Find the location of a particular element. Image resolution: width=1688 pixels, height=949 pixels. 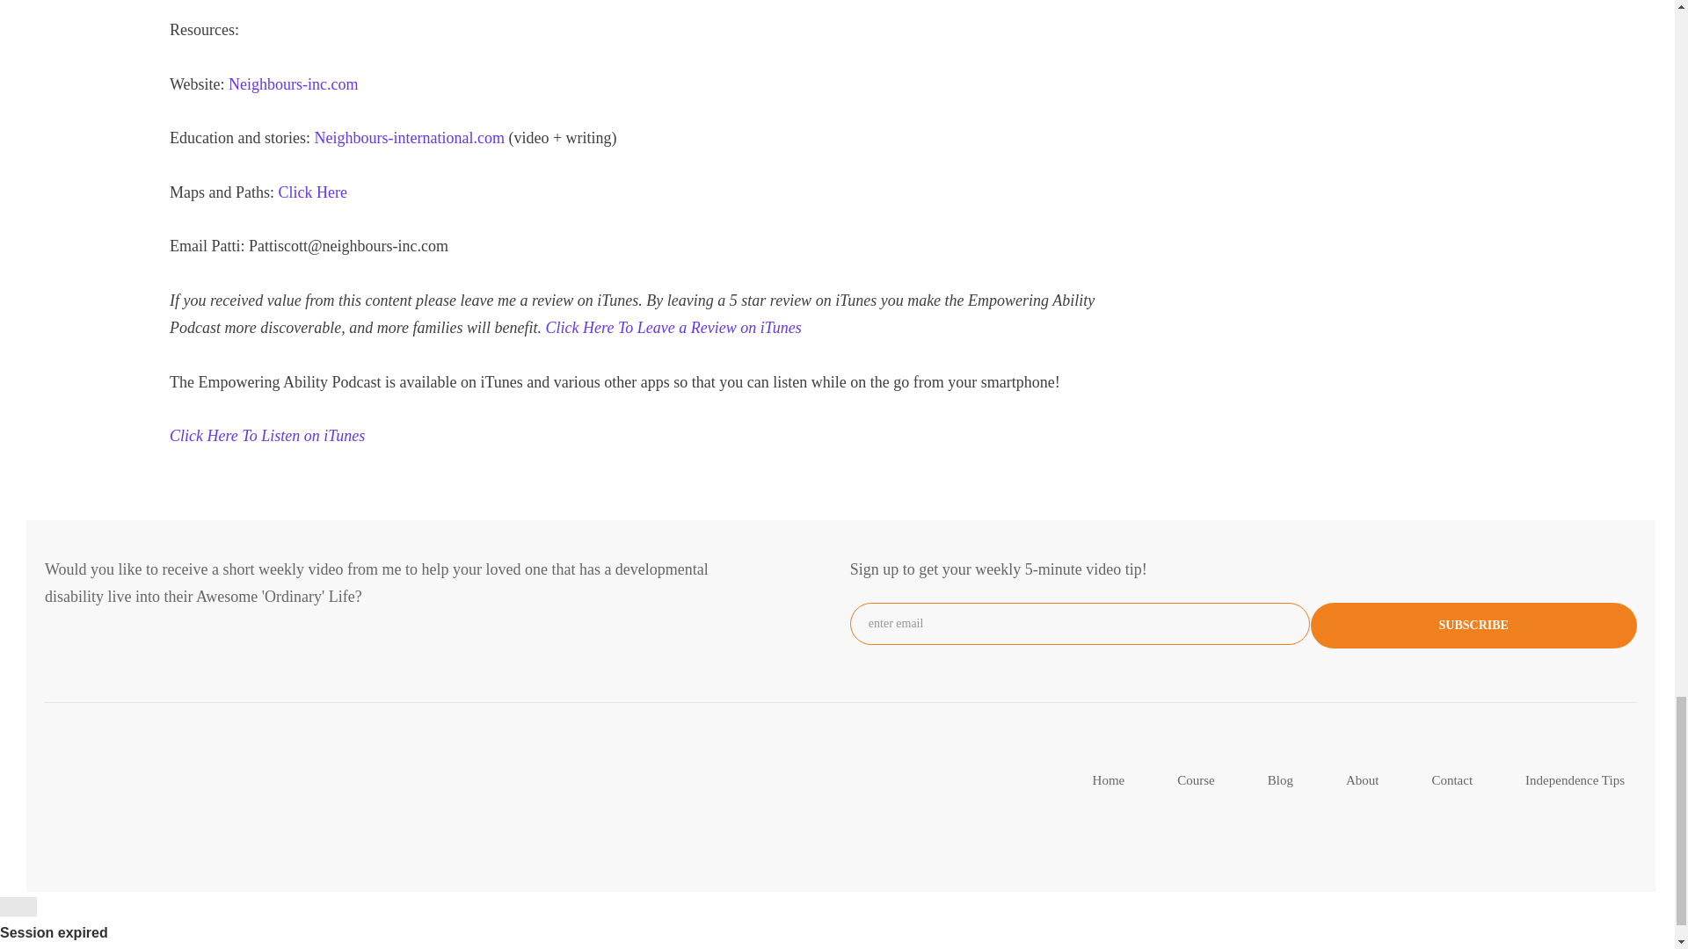

Click Here is located at coordinates (311, 192).